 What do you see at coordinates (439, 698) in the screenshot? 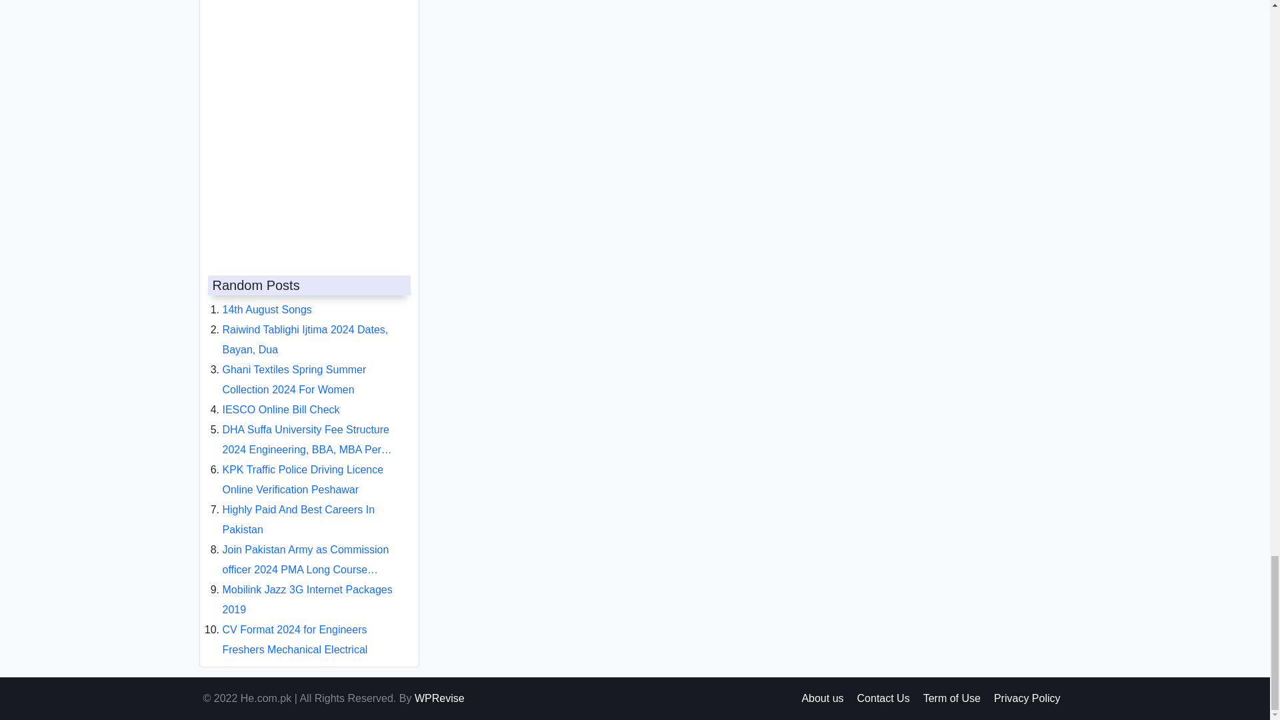
I see `WPRevise` at bounding box center [439, 698].